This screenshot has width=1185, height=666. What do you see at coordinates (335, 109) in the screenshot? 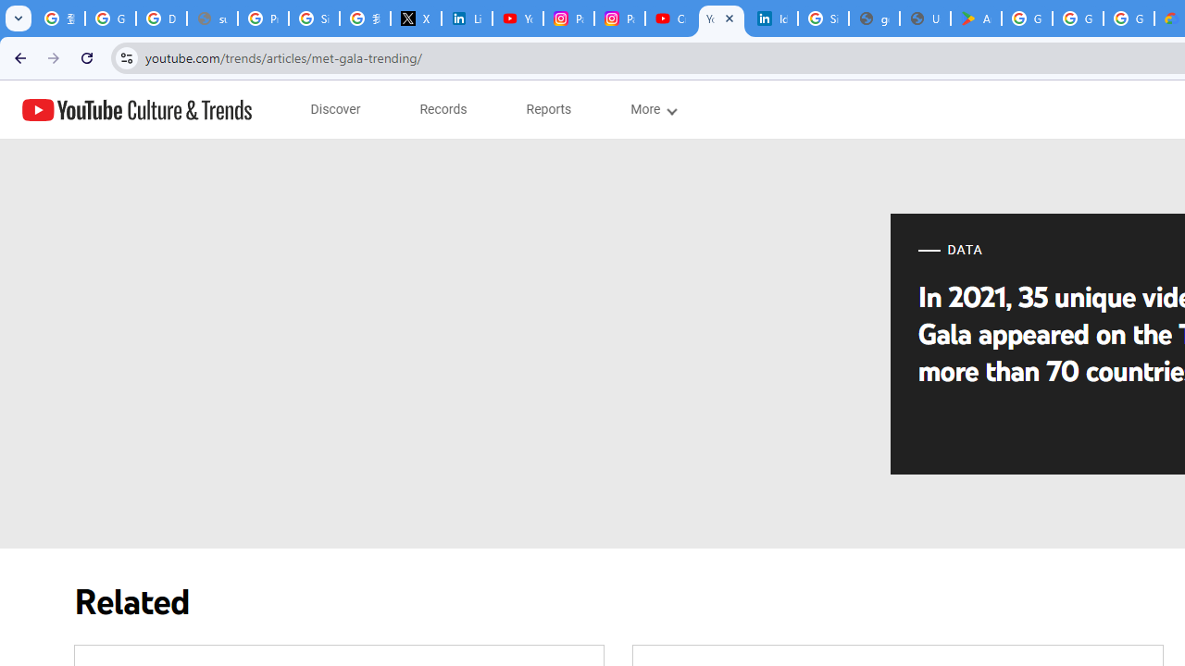
I see `subnav-Discover menupopup` at bounding box center [335, 109].